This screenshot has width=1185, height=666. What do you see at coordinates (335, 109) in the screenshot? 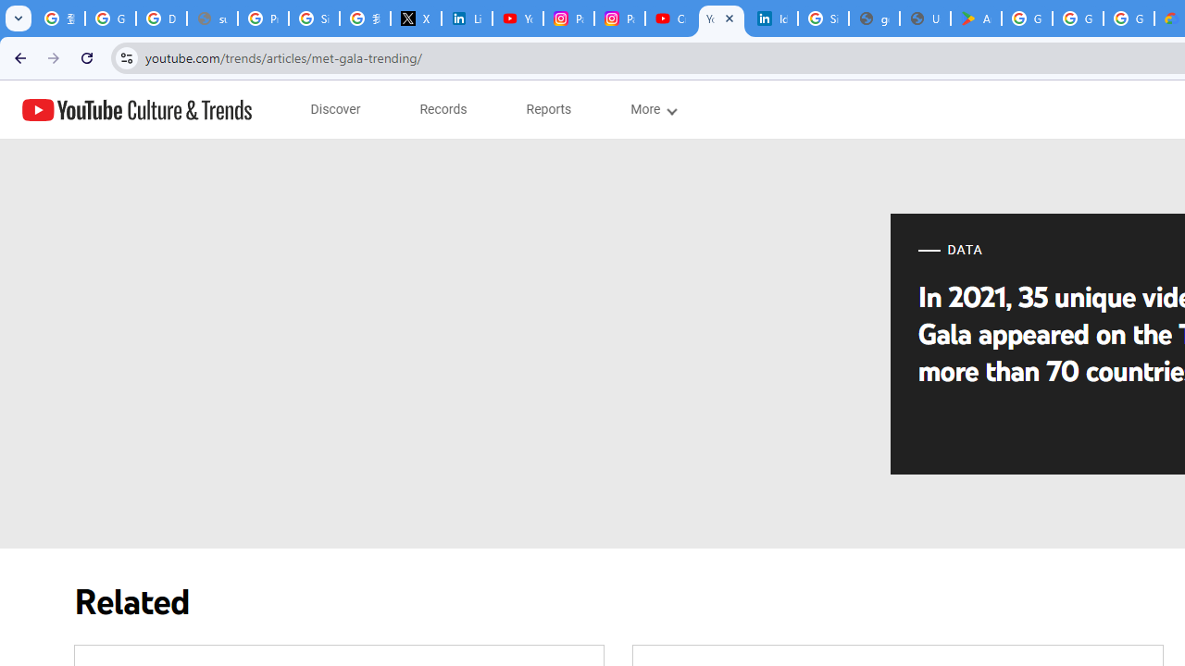
I see `subnav-Discover menupopup` at bounding box center [335, 109].